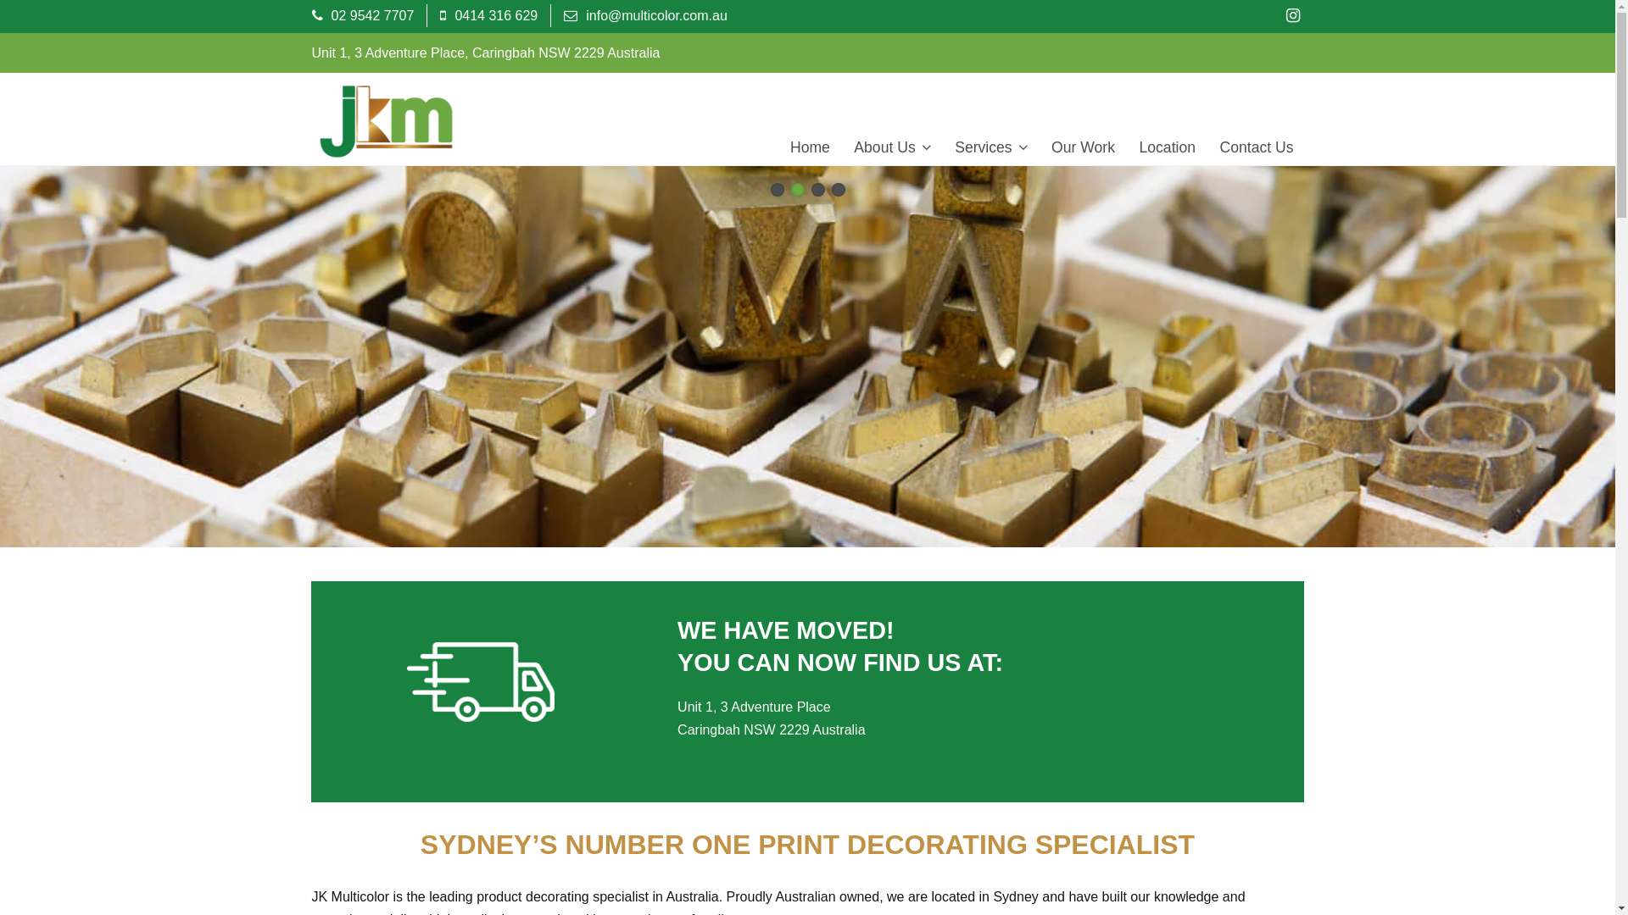  I want to click on Back to JK Multicolor homepage, so click(387, 122).